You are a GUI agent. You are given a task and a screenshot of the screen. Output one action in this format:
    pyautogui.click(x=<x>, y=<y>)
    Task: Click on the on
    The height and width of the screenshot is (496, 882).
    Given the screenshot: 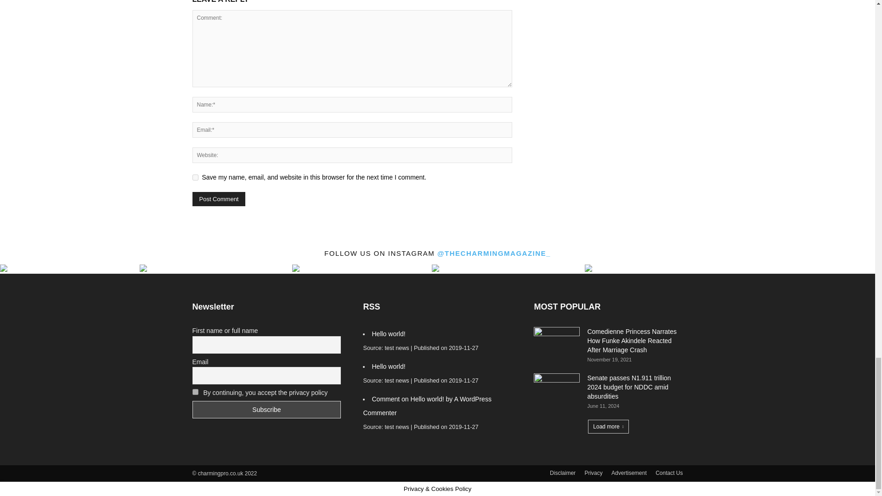 What is the action you would take?
    pyautogui.click(x=195, y=391)
    